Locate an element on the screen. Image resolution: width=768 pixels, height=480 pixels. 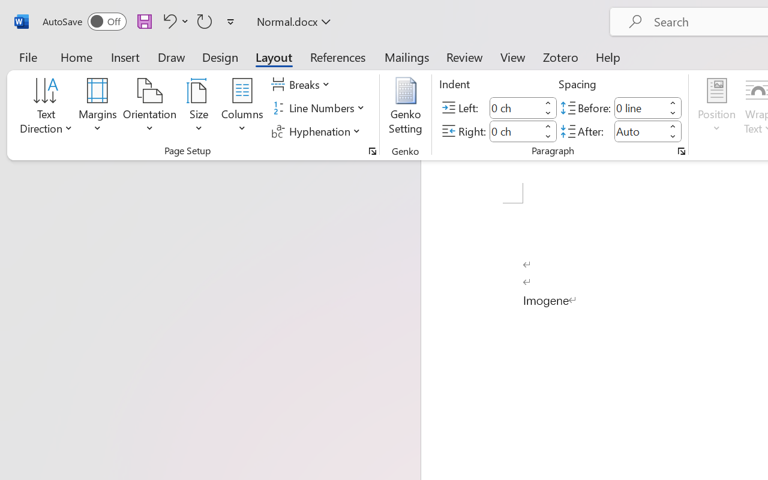
Undo Paragraph Formatting is located at coordinates (174, 21).